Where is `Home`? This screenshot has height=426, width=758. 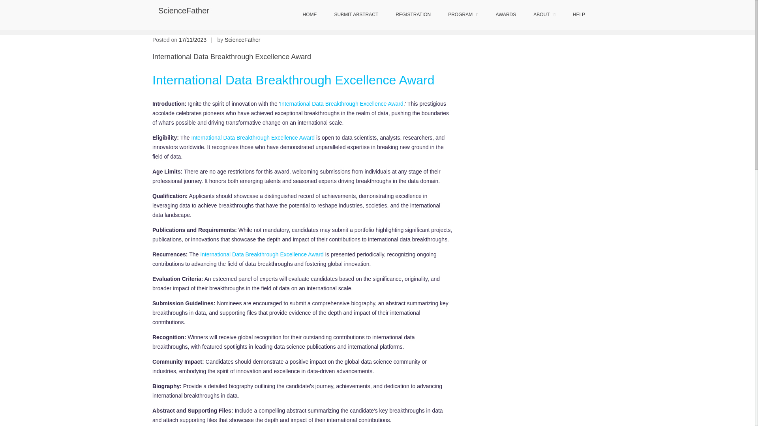 Home is located at coordinates (397, 15).